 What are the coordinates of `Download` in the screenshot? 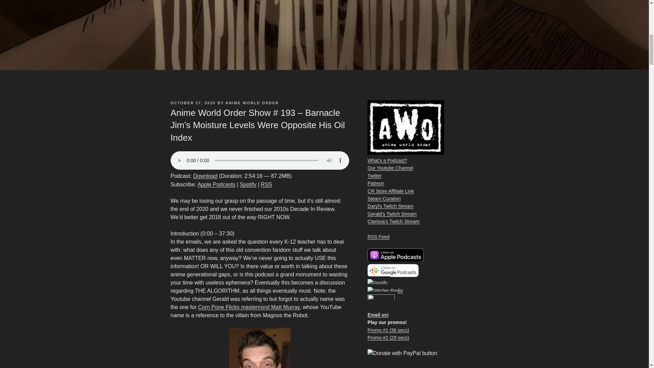 It's located at (205, 176).